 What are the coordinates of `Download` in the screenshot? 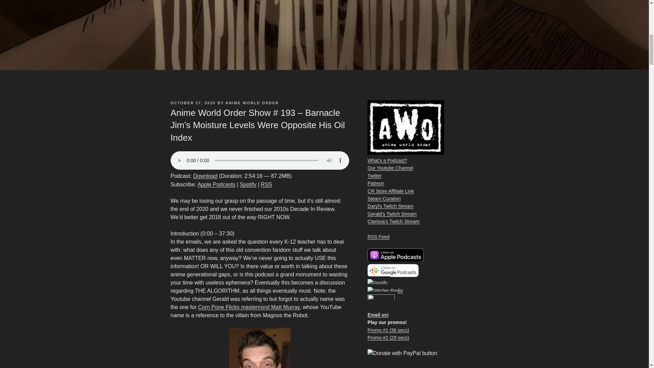 It's located at (205, 176).